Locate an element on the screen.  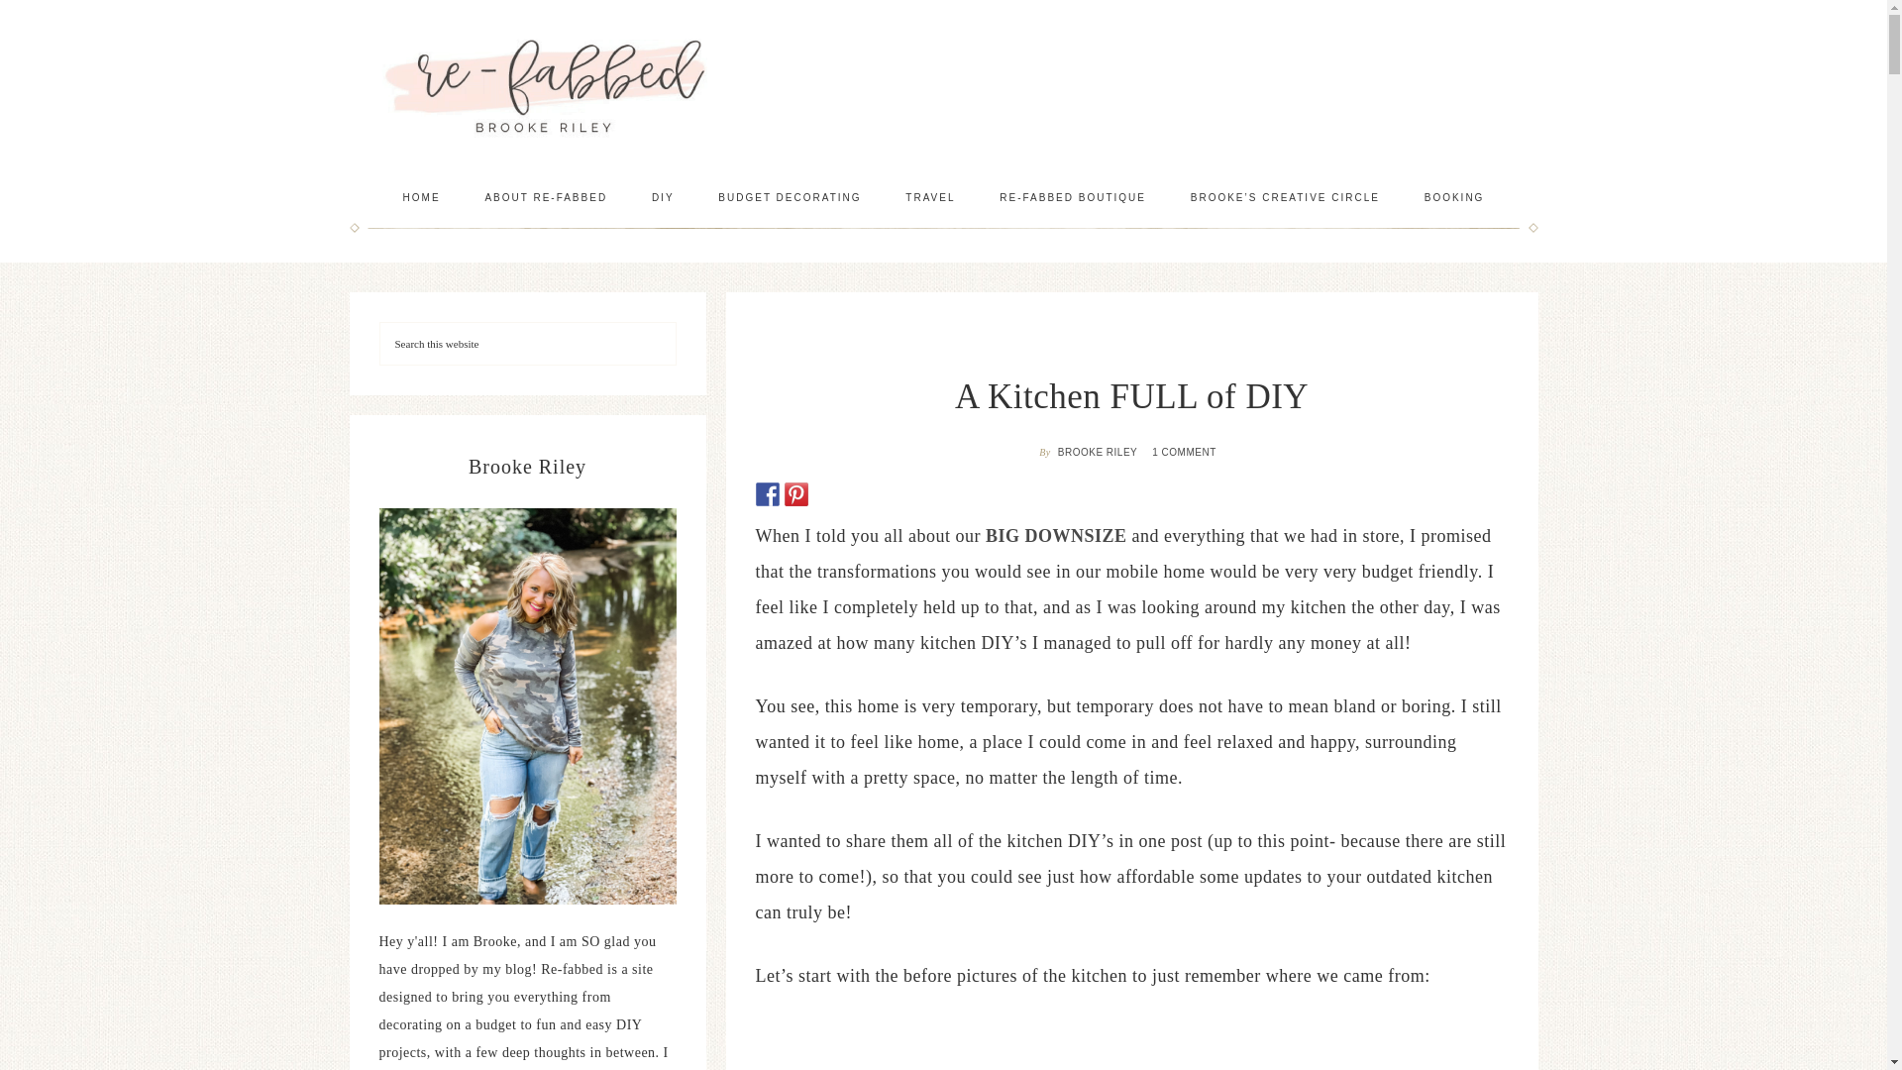
RE-FABBED BOUTIQUE is located at coordinates (1072, 197).